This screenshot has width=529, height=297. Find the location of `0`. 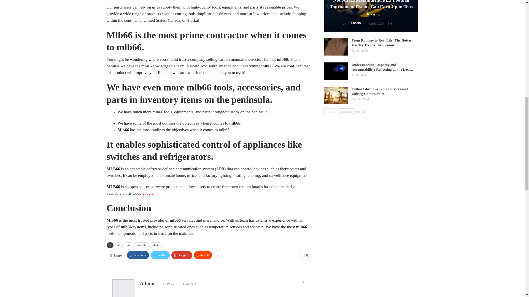

0 is located at coordinates (305, 255).